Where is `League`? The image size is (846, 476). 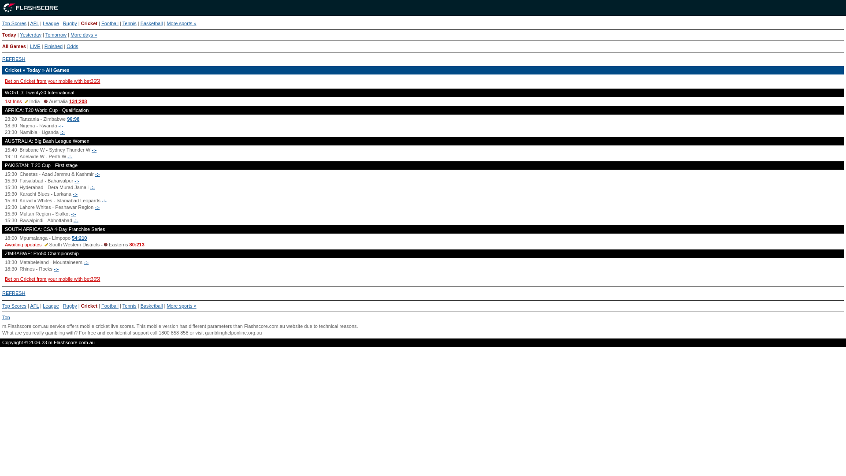 League is located at coordinates (51, 23).